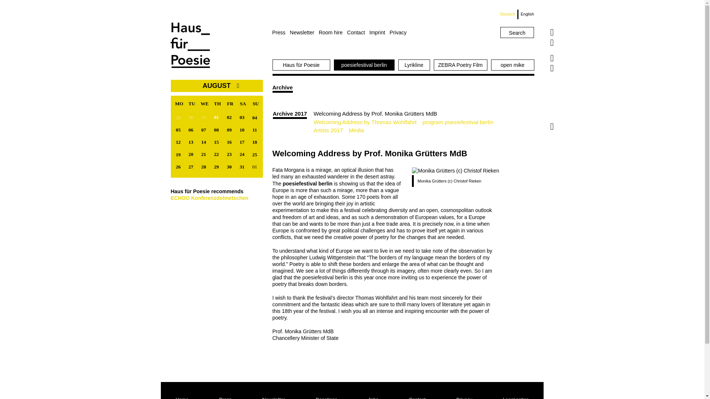 This screenshot has height=399, width=710. I want to click on Imprint, so click(379, 33).